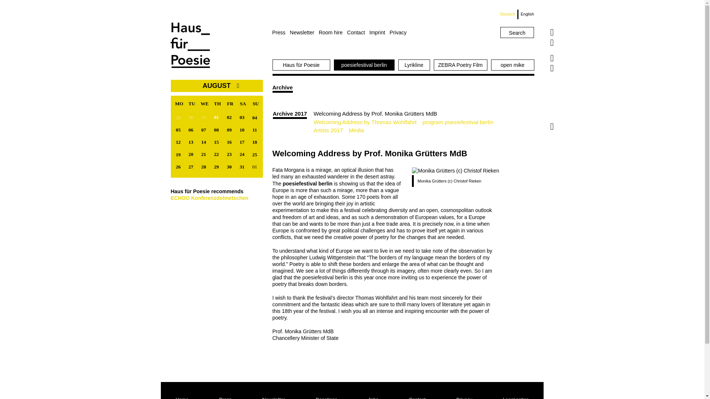 This screenshot has height=399, width=710. I want to click on Imprint, so click(379, 33).